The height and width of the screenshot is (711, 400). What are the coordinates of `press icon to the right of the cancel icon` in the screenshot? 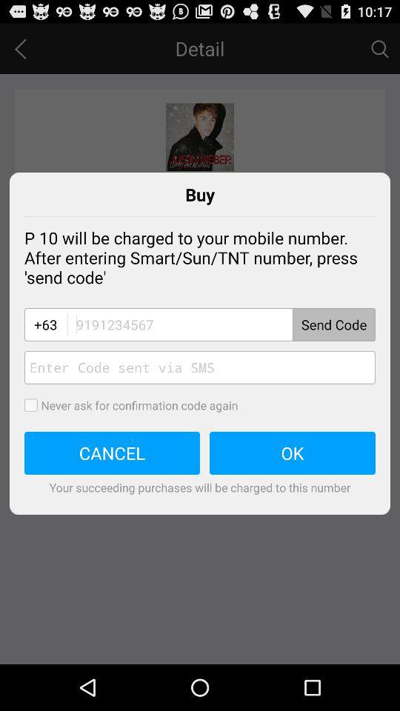 It's located at (293, 453).